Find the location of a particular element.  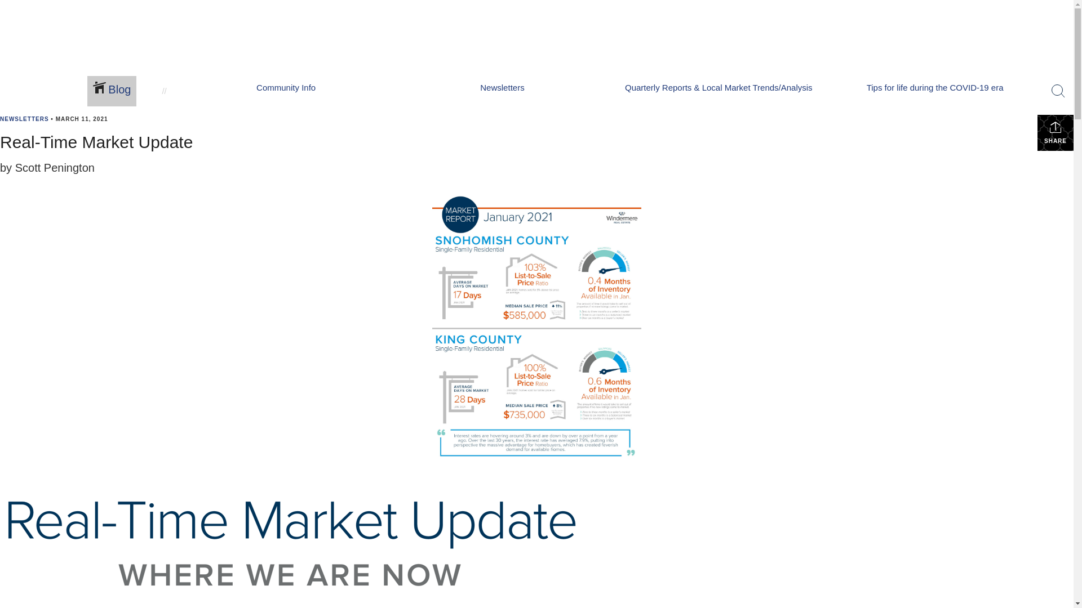

Property Search is located at coordinates (325, 79).